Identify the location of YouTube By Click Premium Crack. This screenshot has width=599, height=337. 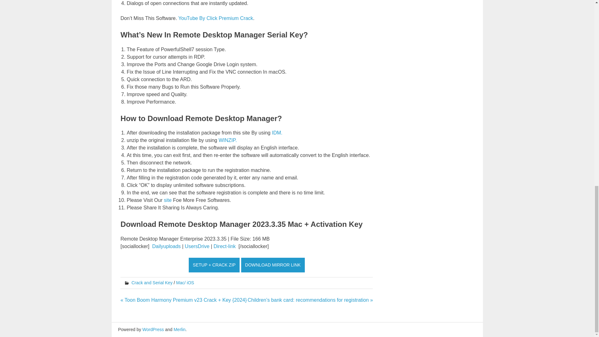
(216, 18).